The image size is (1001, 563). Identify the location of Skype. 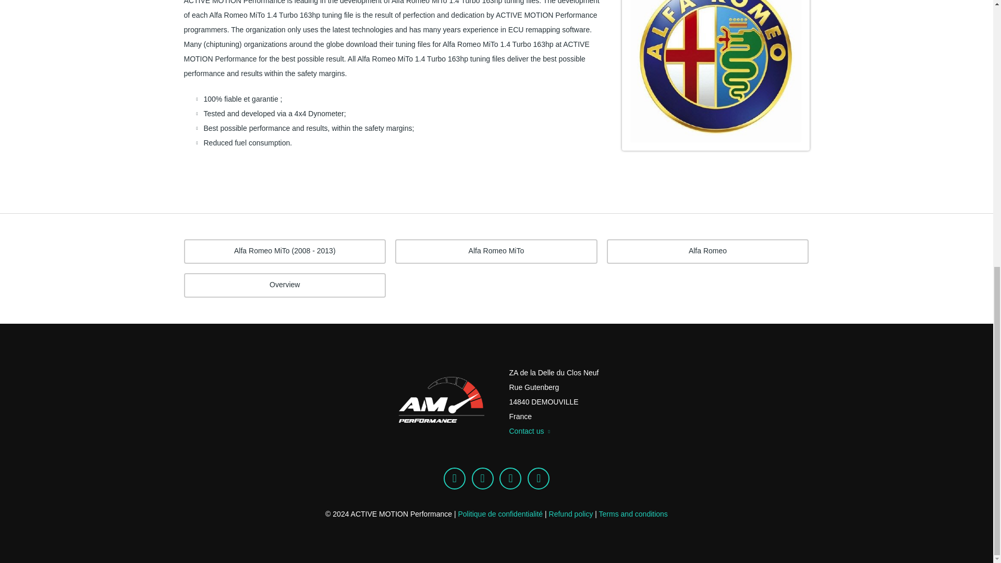
(454, 479).